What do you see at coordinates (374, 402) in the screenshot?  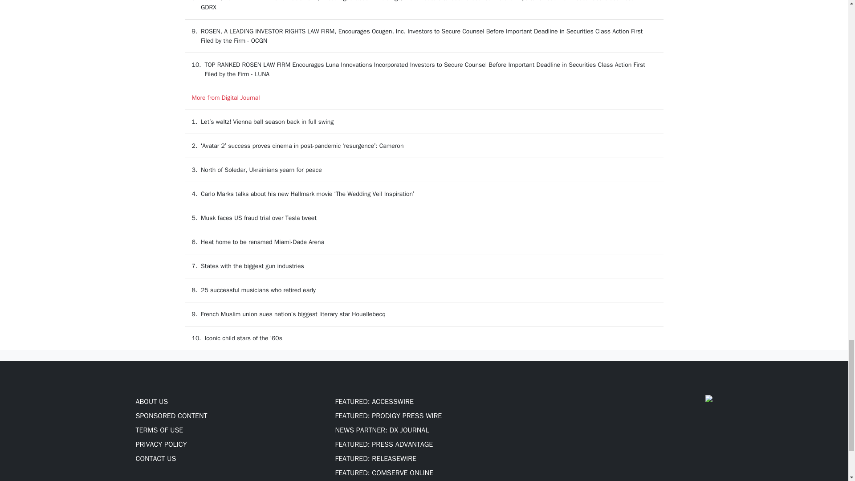 I see `FEATURED: ACCESSWIRE` at bounding box center [374, 402].